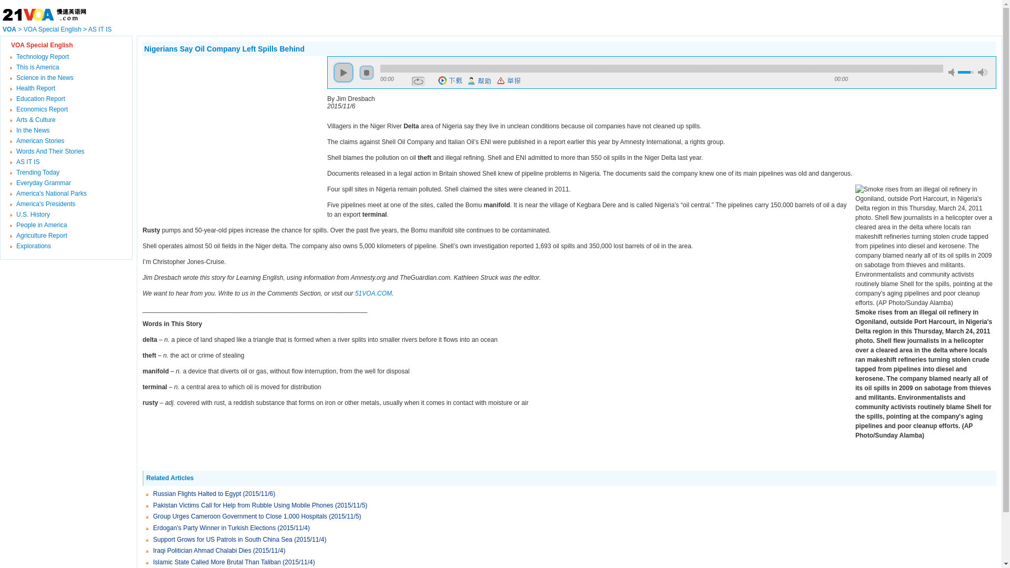 The width and height of the screenshot is (1010, 568). I want to click on Islamic State Called More Brutal Than Taliban, so click(218, 562).